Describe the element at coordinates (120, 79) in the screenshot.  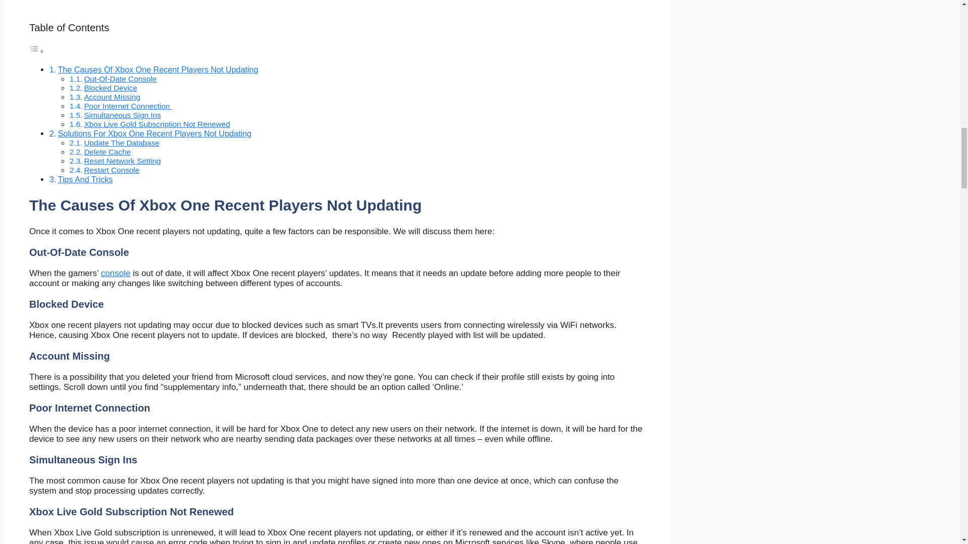
I see `Out-Of-Date Console` at that location.